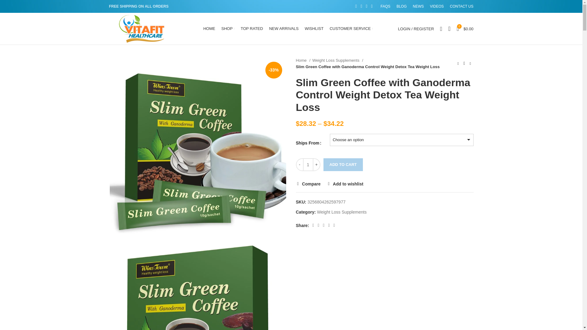  Describe the element at coordinates (401, 6) in the screenshot. I see `BLOG` at that location.